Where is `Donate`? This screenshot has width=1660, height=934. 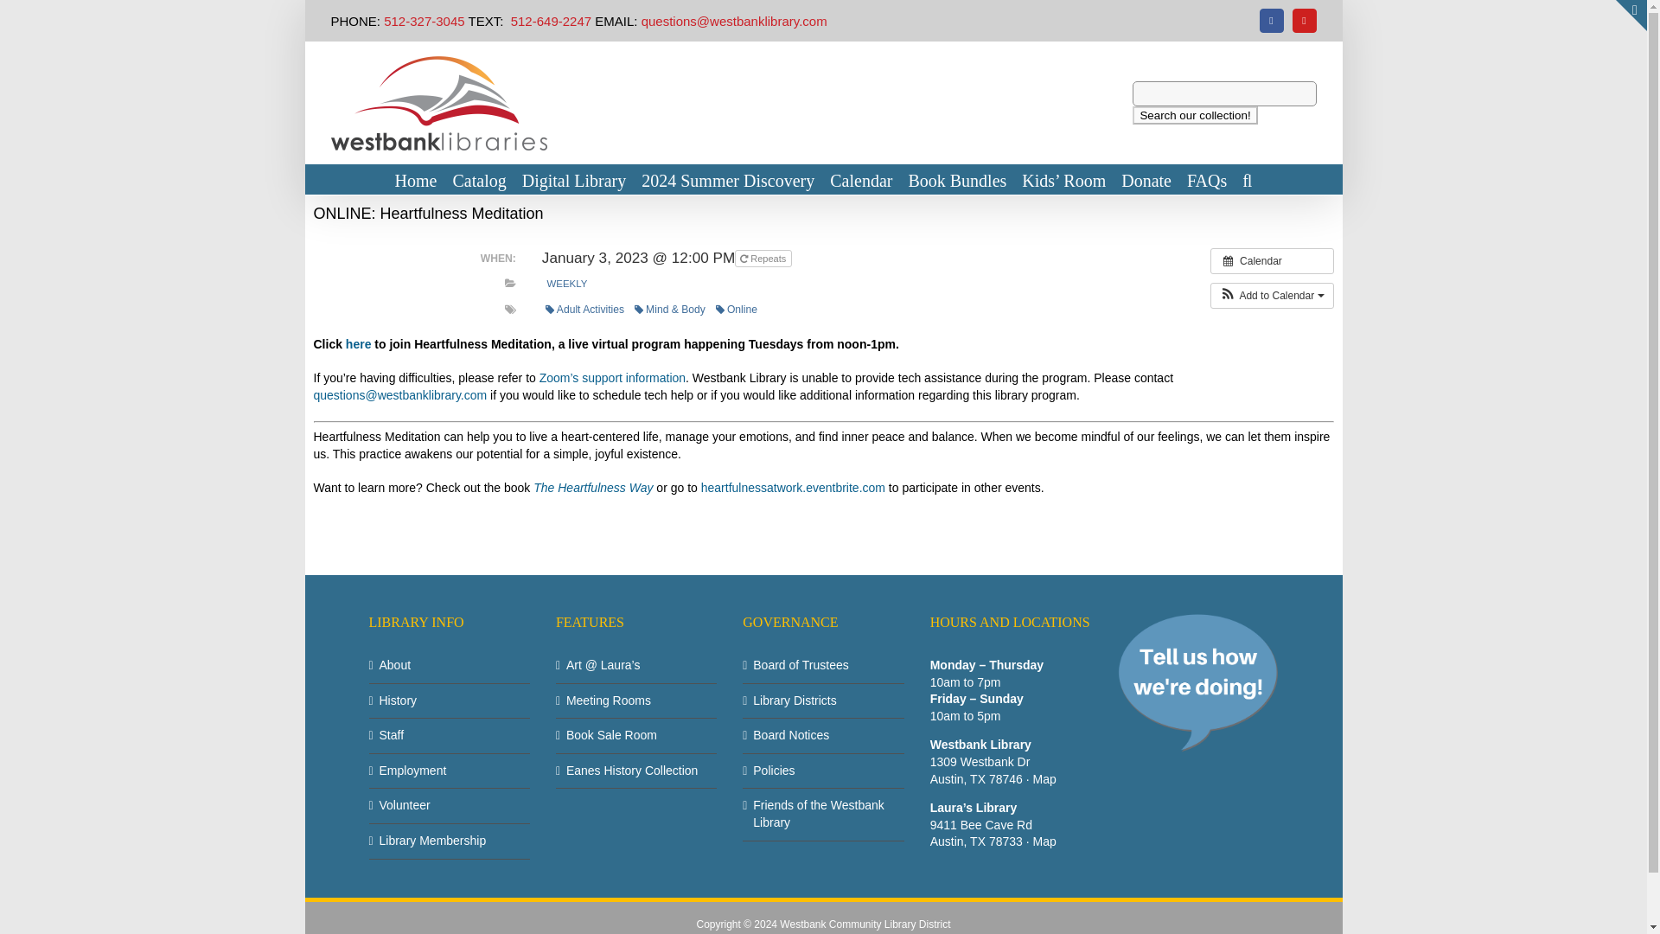
Donate is located at coordinates (1146, 179).